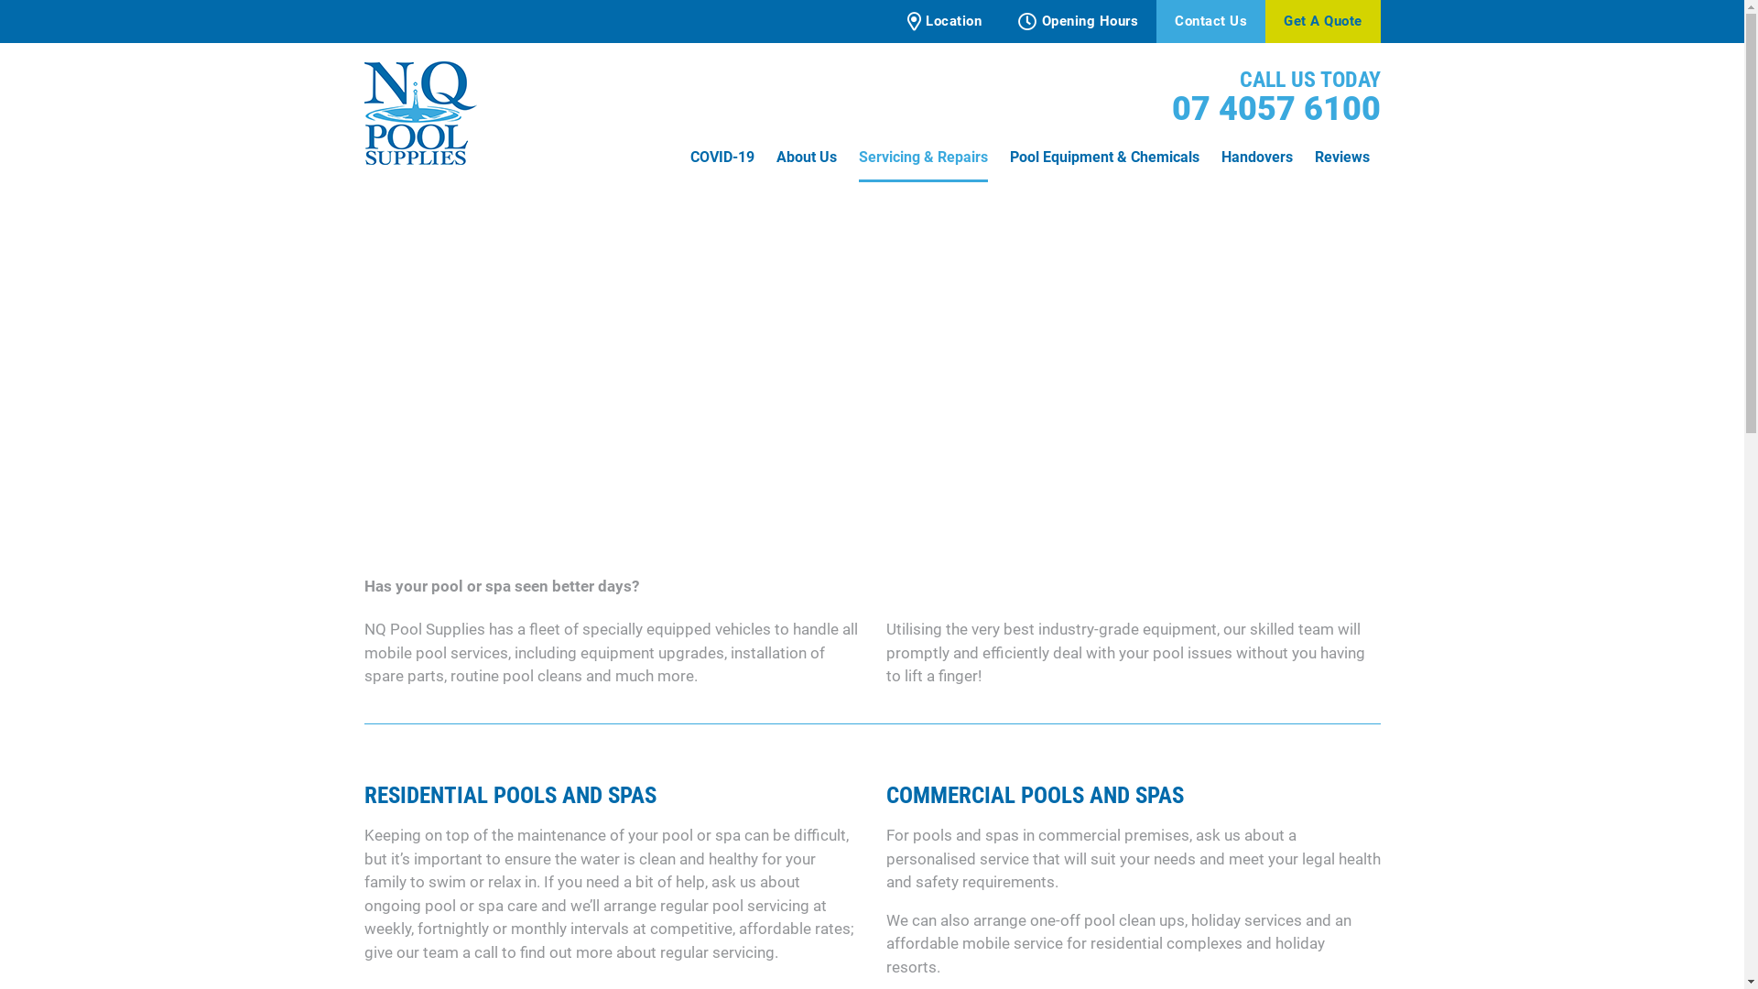  Describe the element at coordinates (1257, 159) in the screenshot. I see `Handovers` at that location.